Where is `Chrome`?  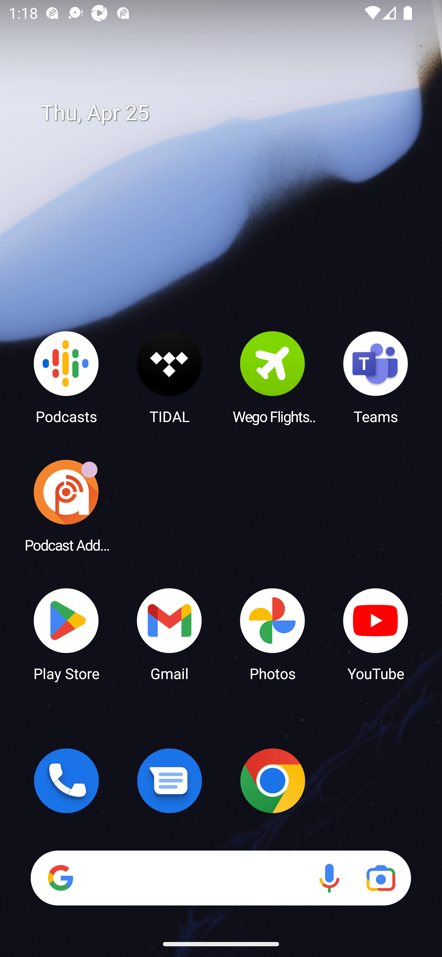 Chrome is located at coordinates (273, 781).